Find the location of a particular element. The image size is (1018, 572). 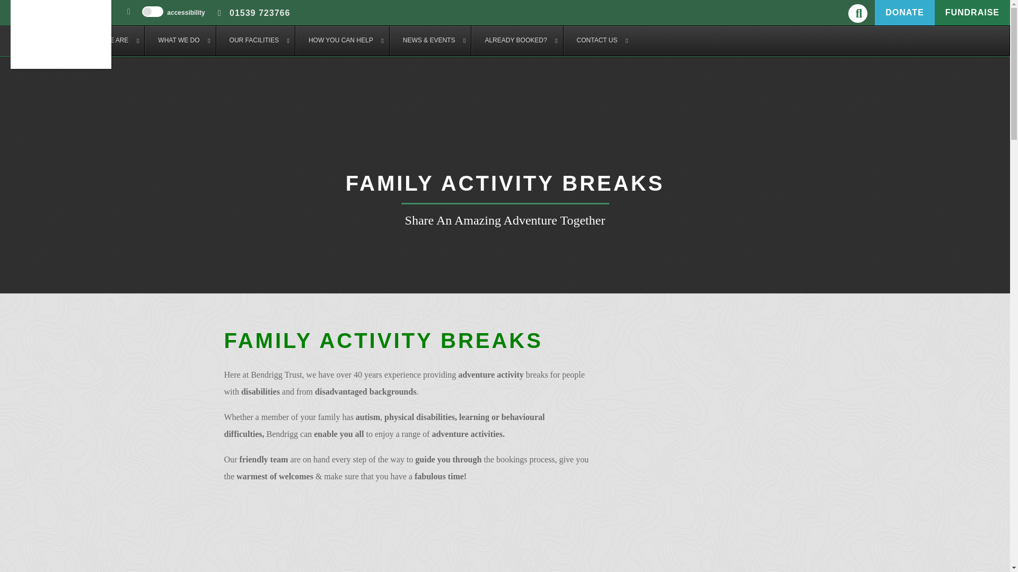

DONATE is located at coordinates (905, 13).